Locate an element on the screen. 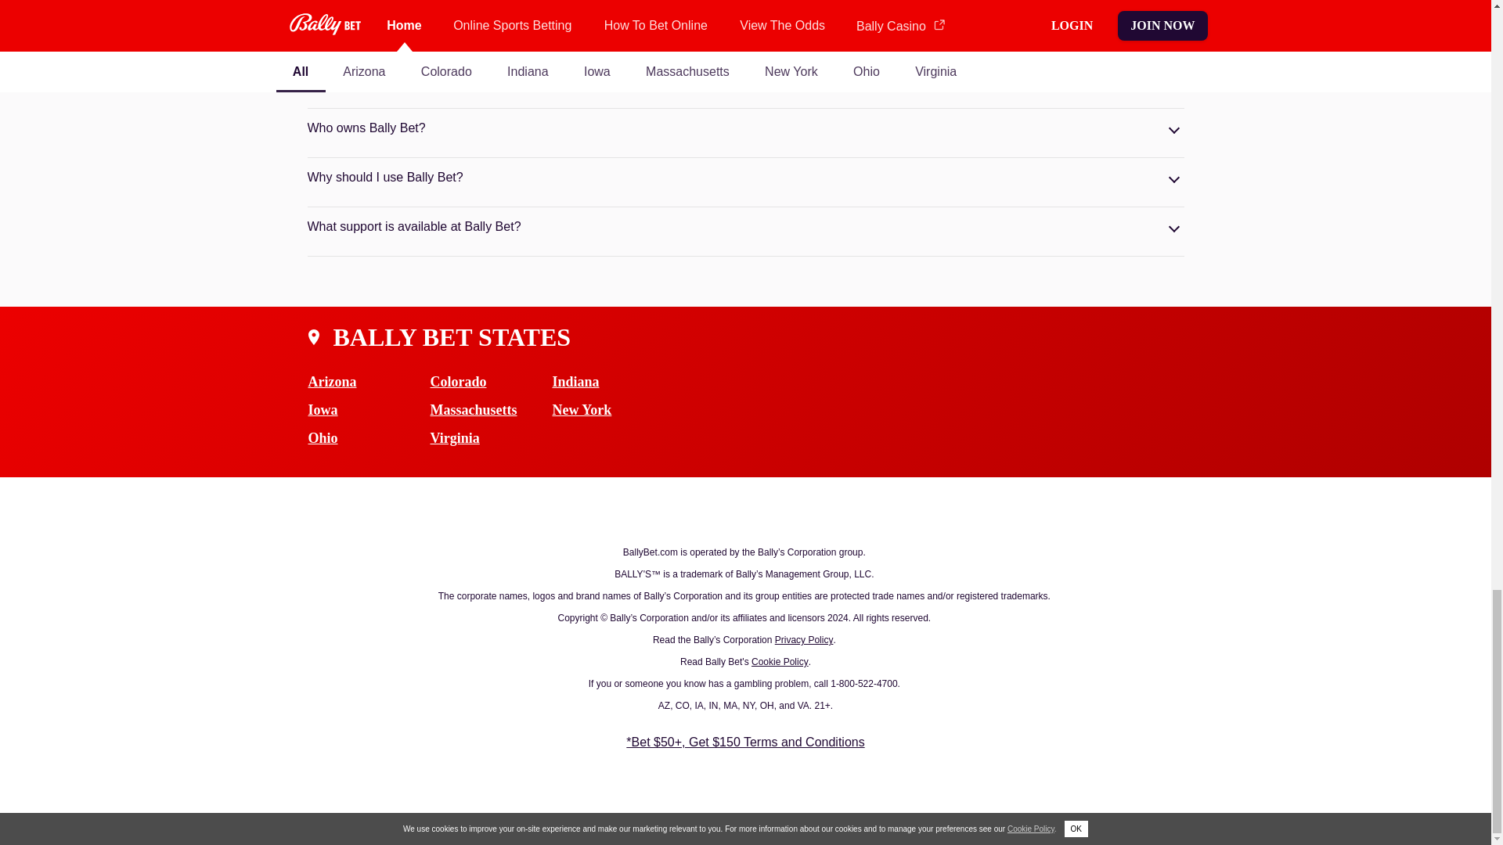  Massachusetts is located at coordinates (492, 410).